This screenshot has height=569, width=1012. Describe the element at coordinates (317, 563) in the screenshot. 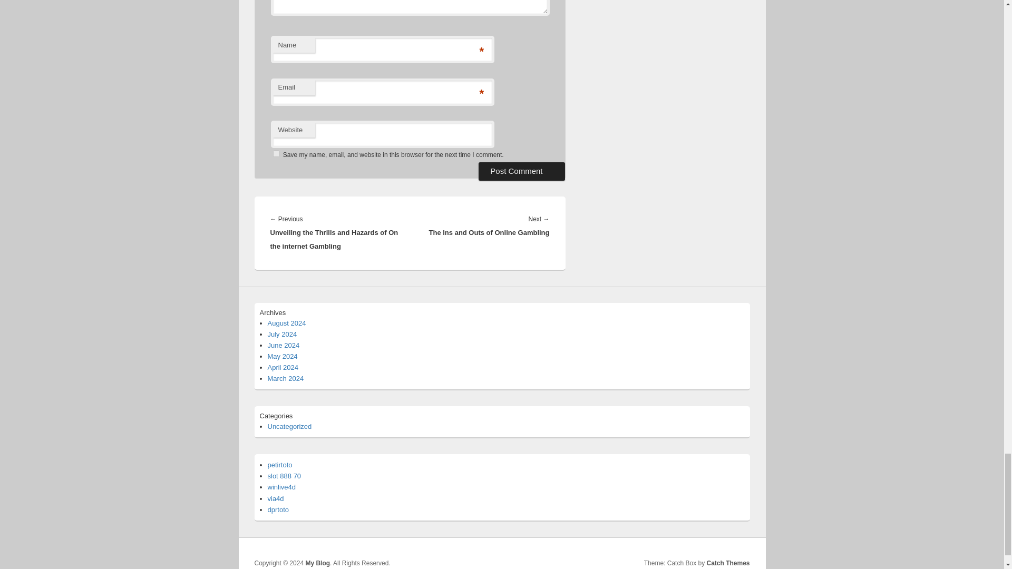

I see `My Blog` at that location.